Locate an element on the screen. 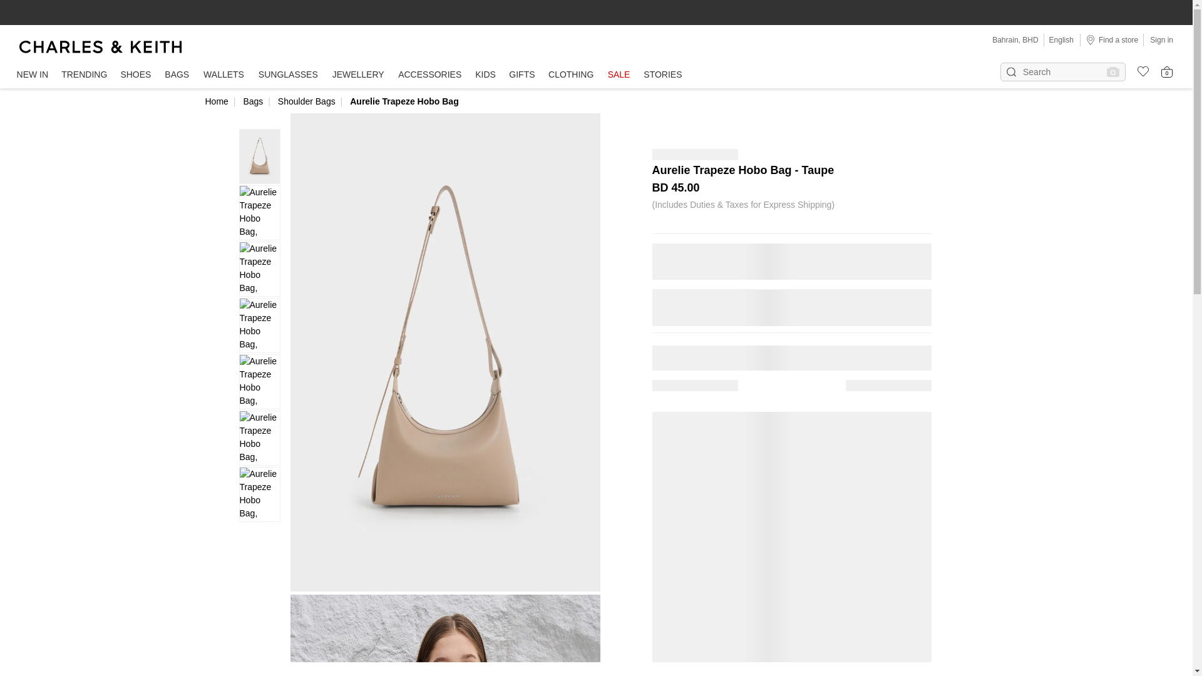 The height and width of the screenshot is (676, 1202). Find a store is located at coordinates (1112, 39).